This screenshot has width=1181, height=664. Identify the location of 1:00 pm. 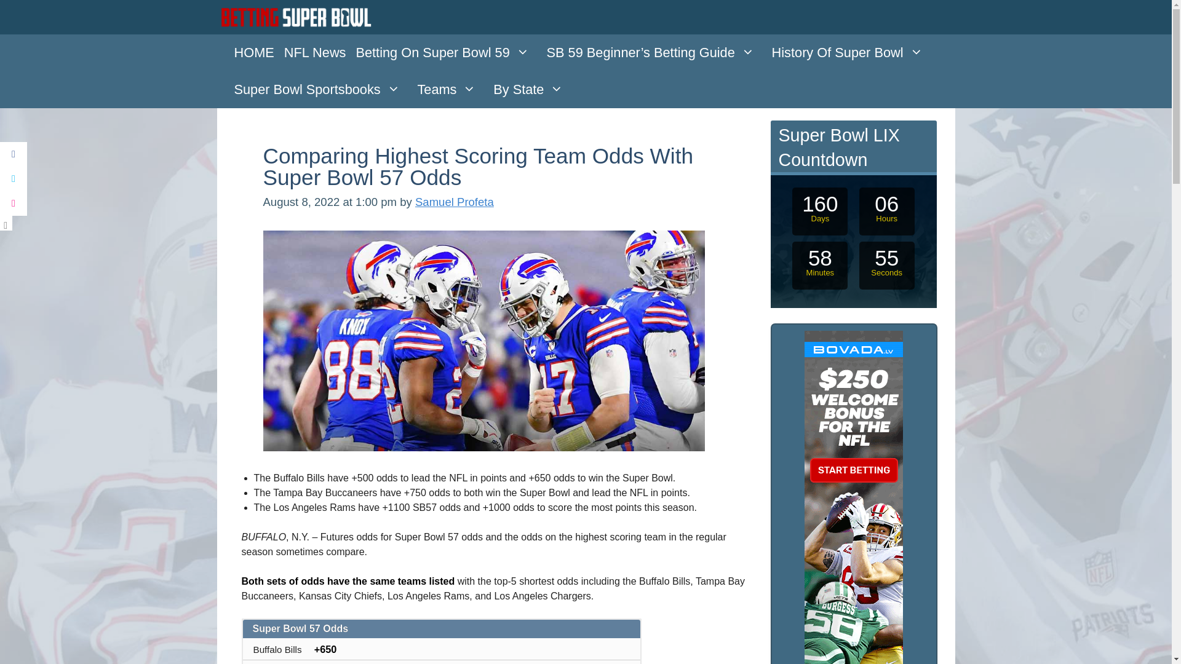
(332, 202).